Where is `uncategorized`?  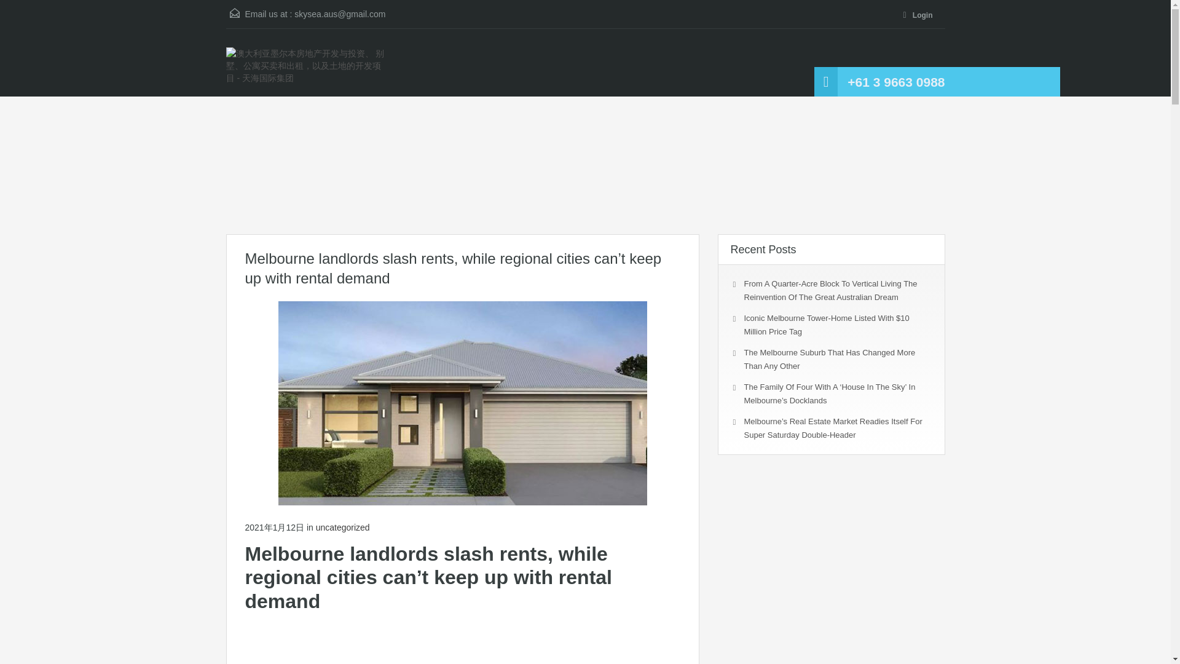
uncategorized is located at coordinates (343, 528).